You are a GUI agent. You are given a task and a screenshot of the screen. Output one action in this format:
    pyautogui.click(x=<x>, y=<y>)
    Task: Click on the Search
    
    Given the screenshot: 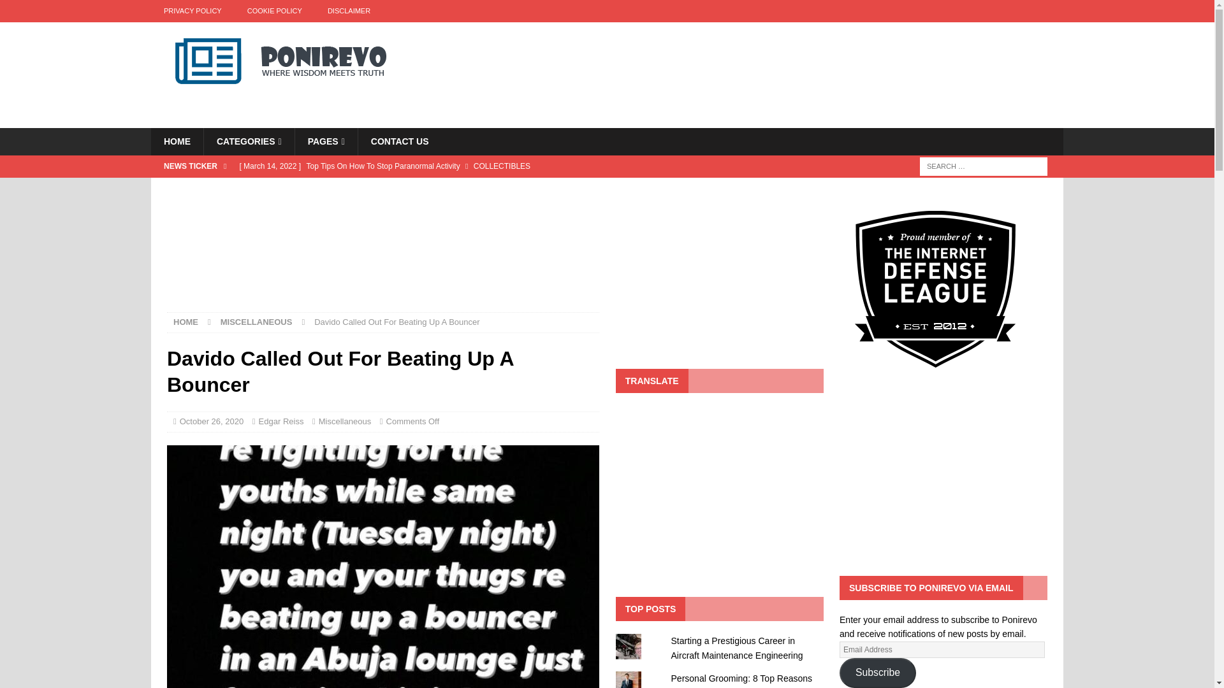 What is the action you would take?
    pyautogui.click(x=47, y=10)
    